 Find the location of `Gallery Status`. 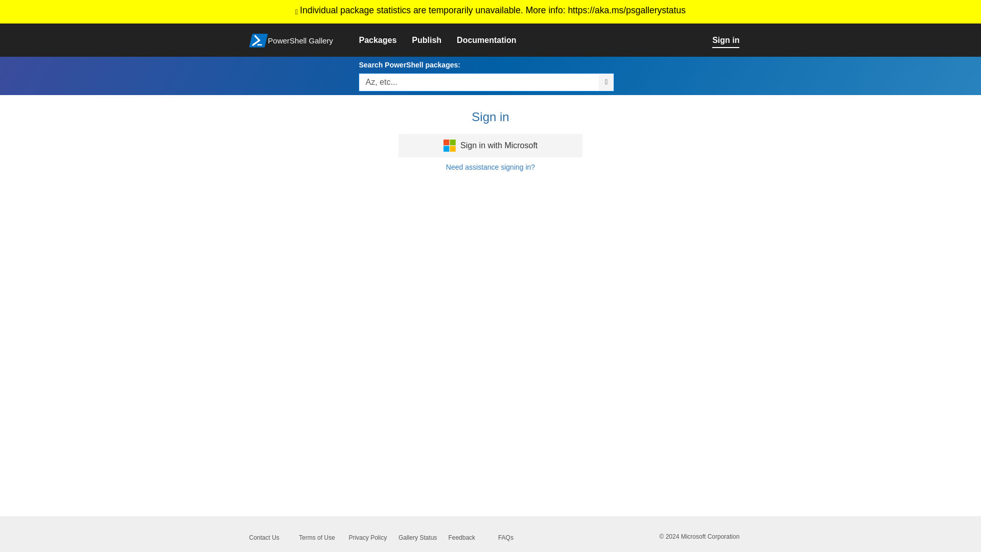

Gallery Status is located at coordinates (417, 538).